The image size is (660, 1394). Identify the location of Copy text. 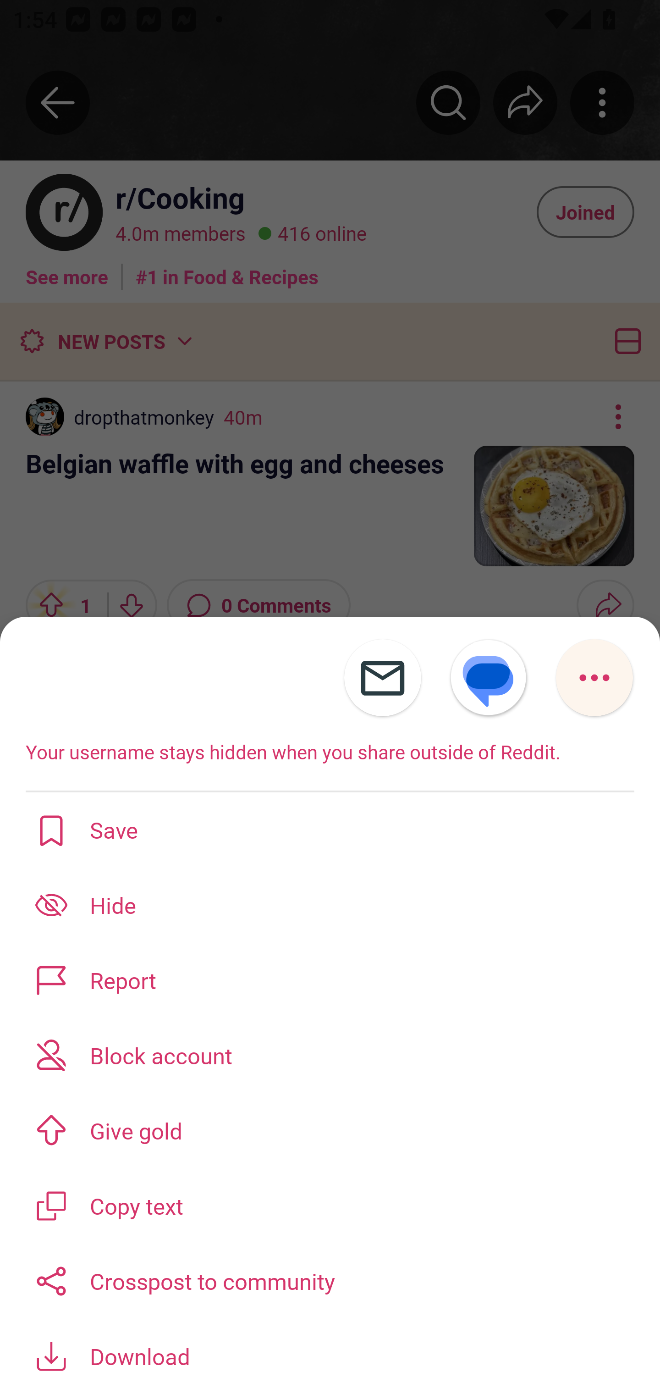
(330, 1205).